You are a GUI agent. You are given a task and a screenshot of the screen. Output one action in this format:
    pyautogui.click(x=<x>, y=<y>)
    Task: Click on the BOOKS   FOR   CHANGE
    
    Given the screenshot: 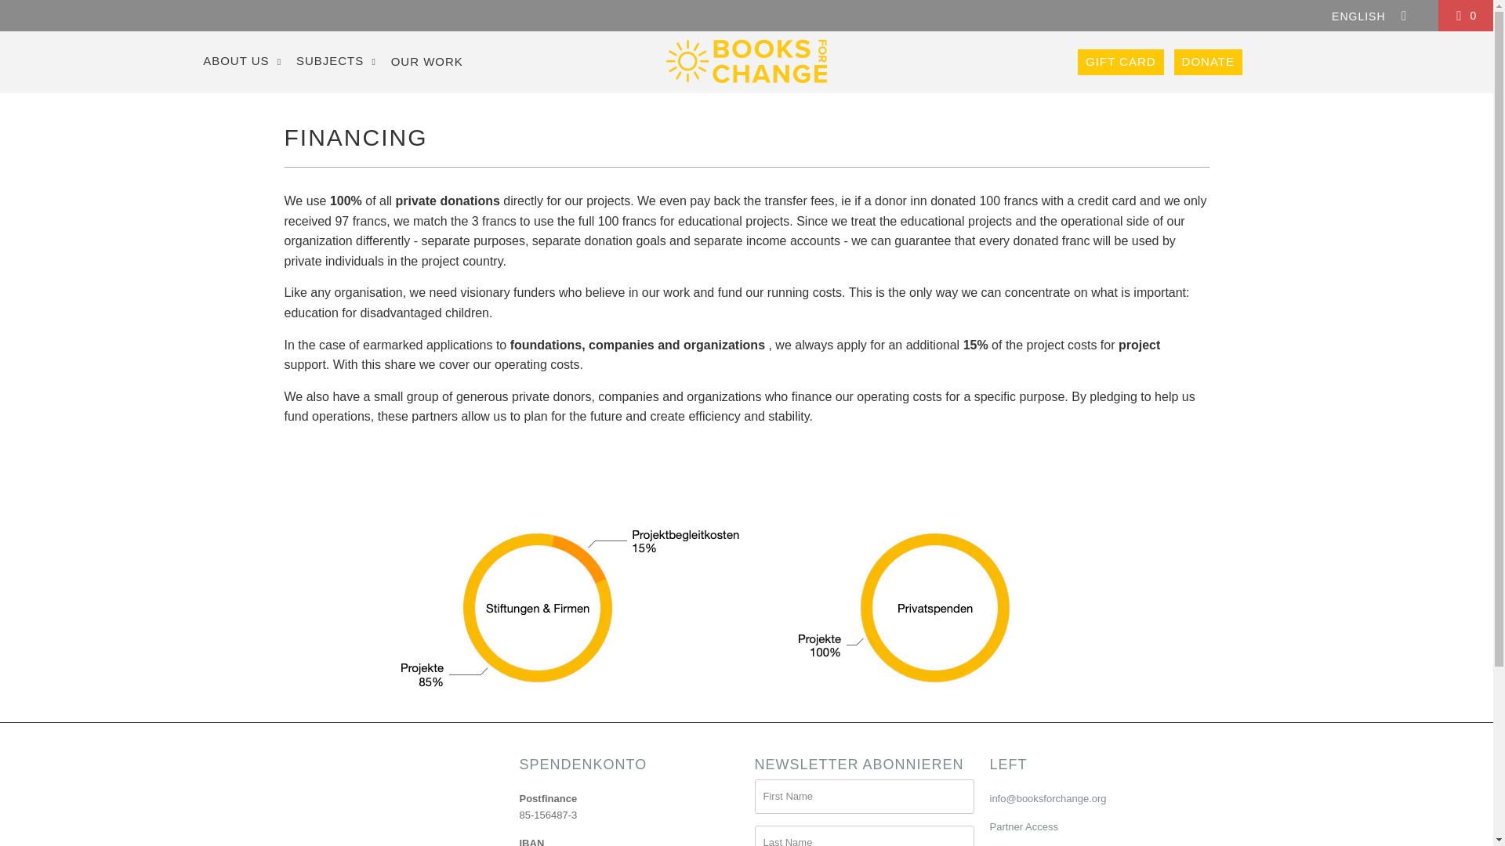 What is the action you would take?
    pyautogui.click(x=746, y=62)
    